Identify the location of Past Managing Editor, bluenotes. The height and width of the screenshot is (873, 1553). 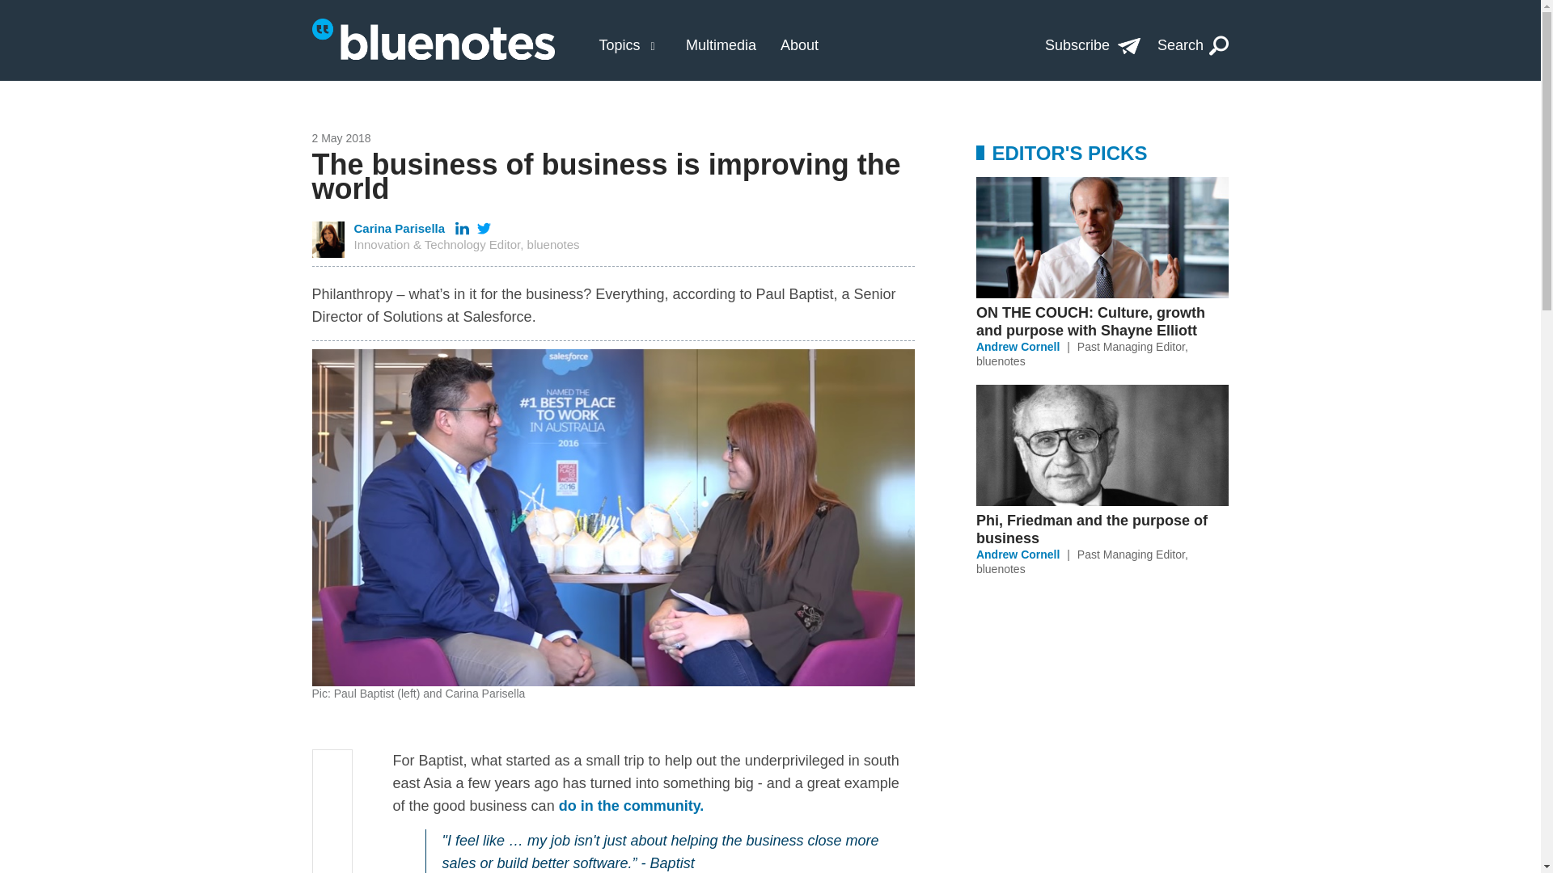
(1082, 354).